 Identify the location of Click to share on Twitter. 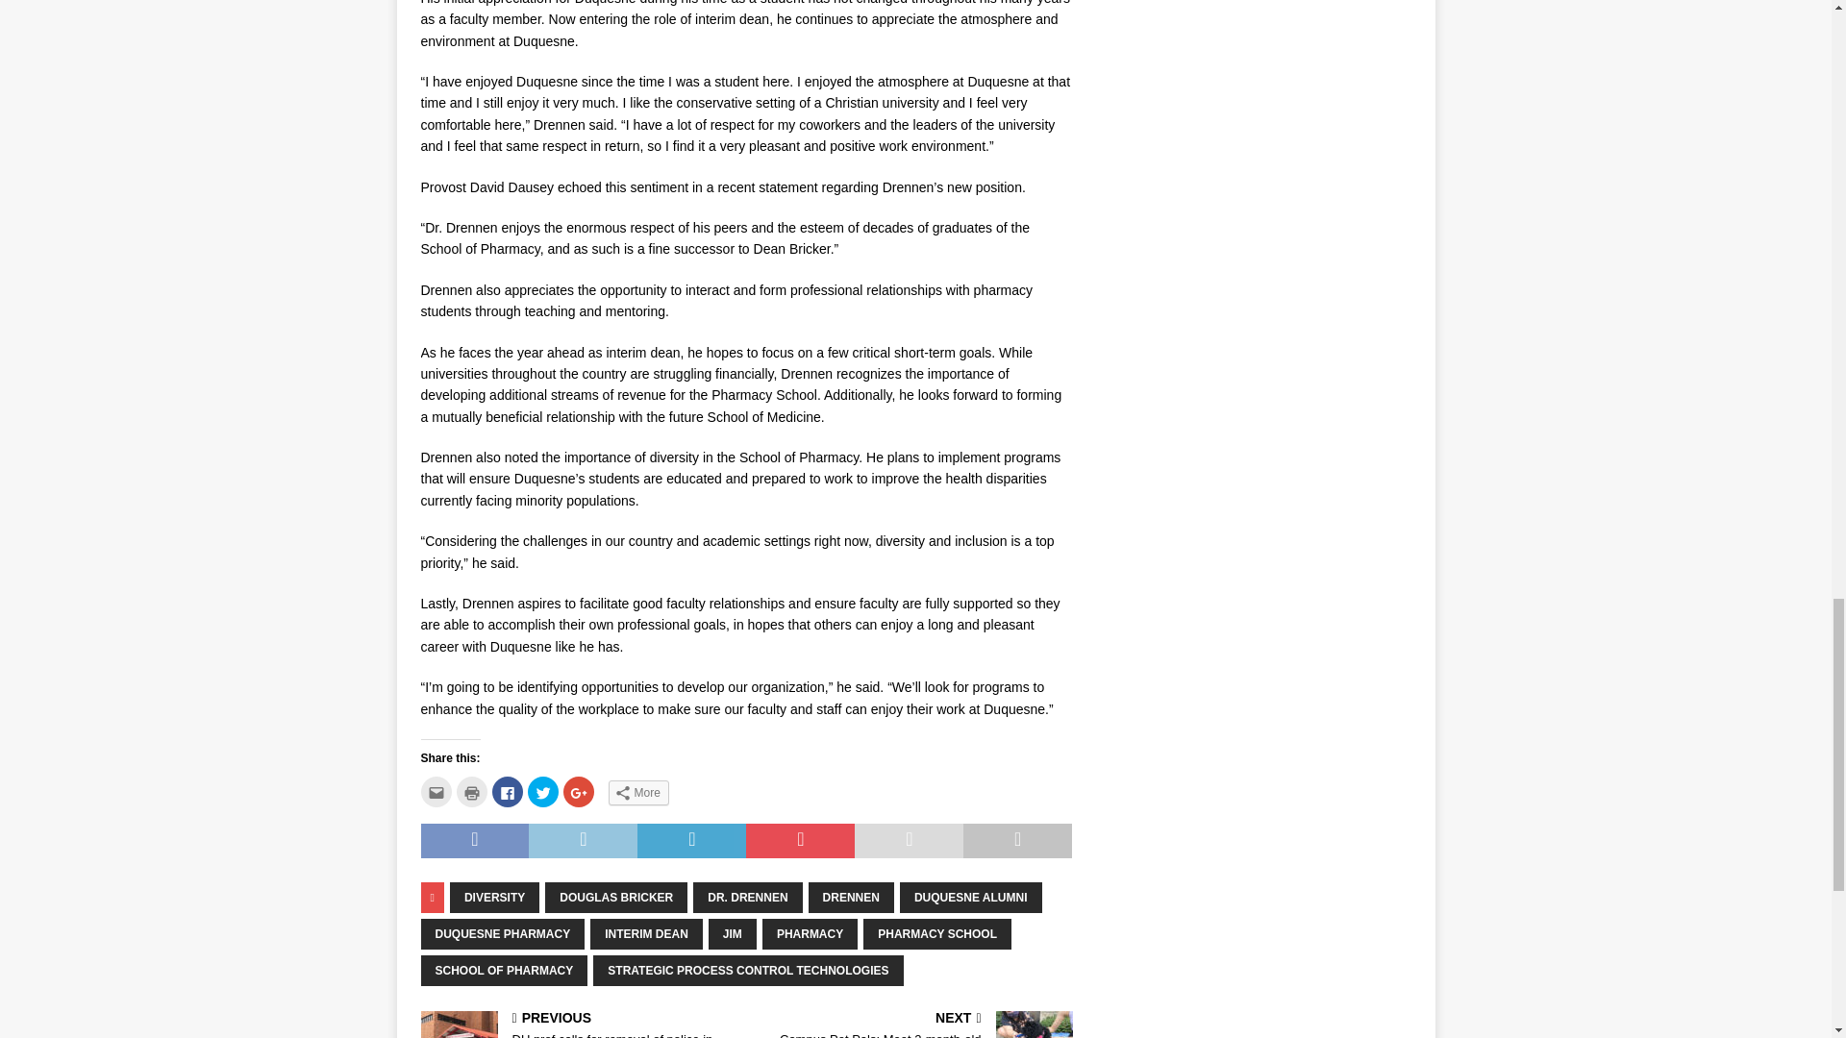
(541, 792).